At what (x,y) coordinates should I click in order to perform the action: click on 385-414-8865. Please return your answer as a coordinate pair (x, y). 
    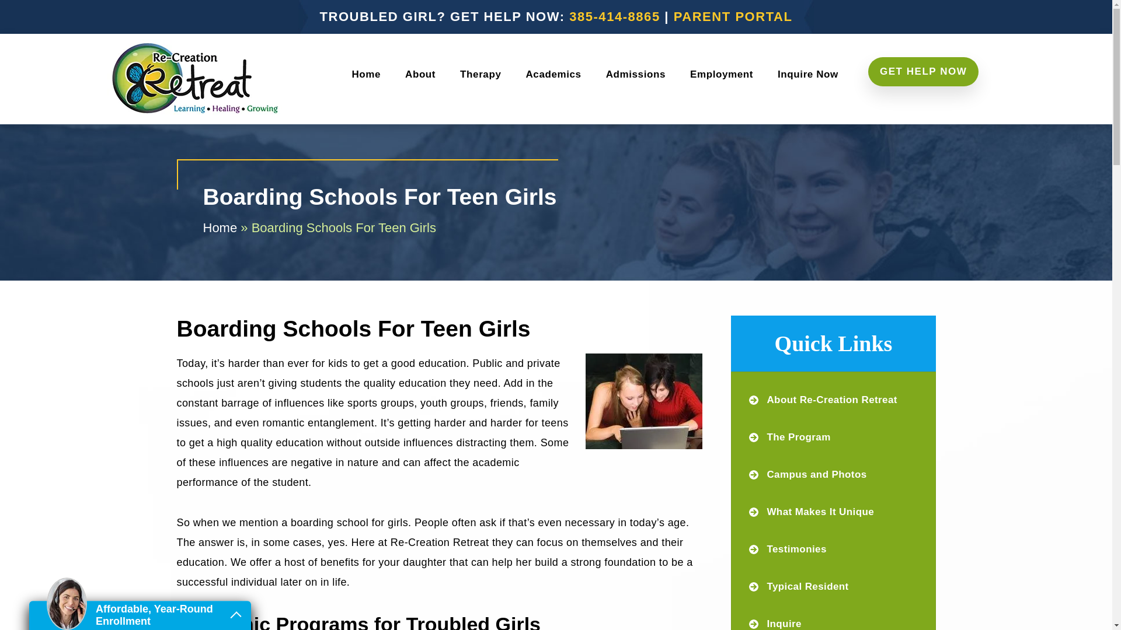
    Looking at the image, I should click on (614, 16).